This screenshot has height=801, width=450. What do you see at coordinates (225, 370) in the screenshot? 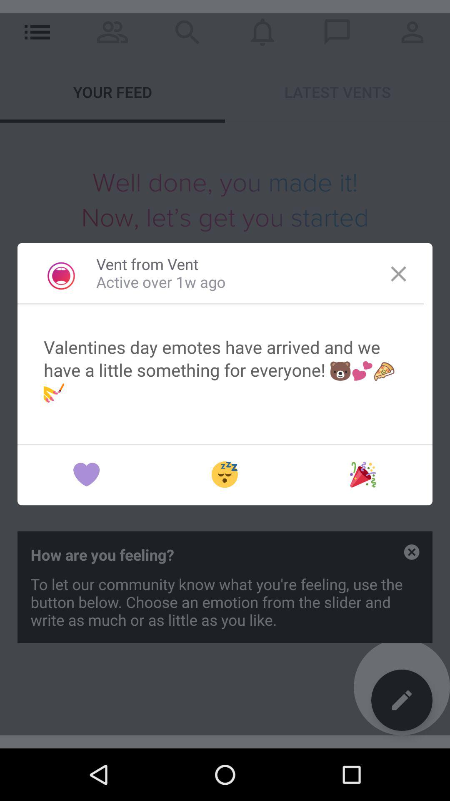
I see `click the valentines day emotes item` at bounding box center [225, 370].